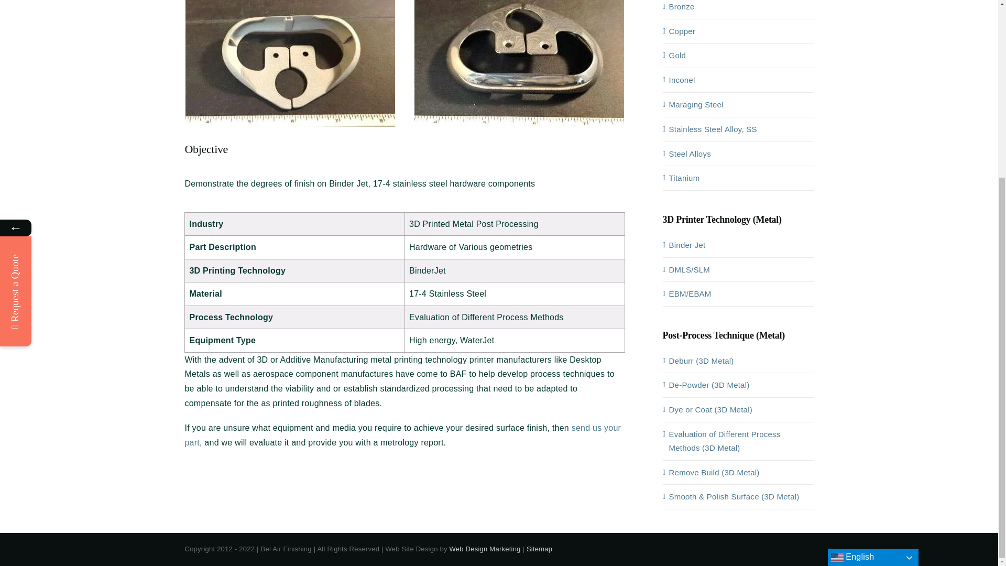 The width and height of the screenshot is (1006, 566). Describe the element at coordinates (290, 63) in the screenshot. I see `Stainless Steel 3D Printed Hardware before` at that location.